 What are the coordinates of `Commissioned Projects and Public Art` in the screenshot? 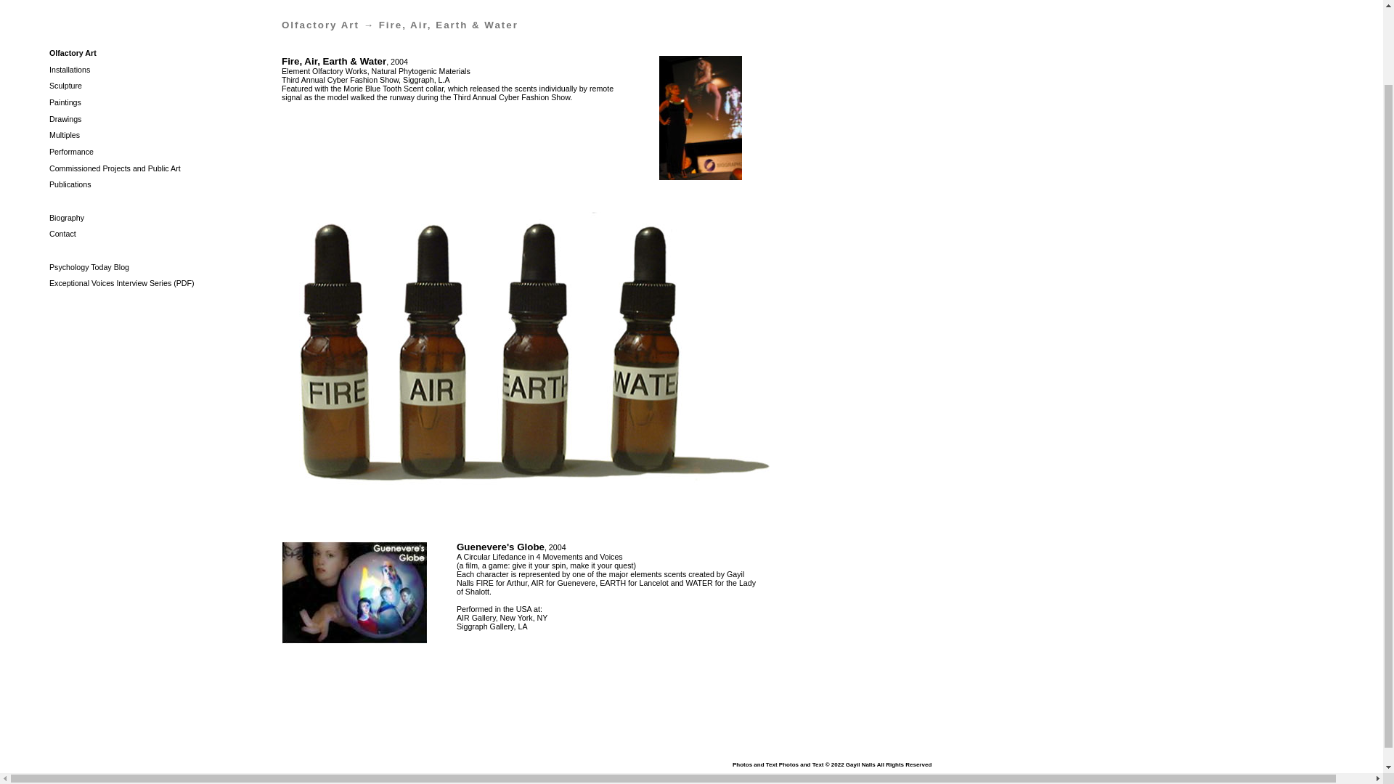 It's located at (115, 168).